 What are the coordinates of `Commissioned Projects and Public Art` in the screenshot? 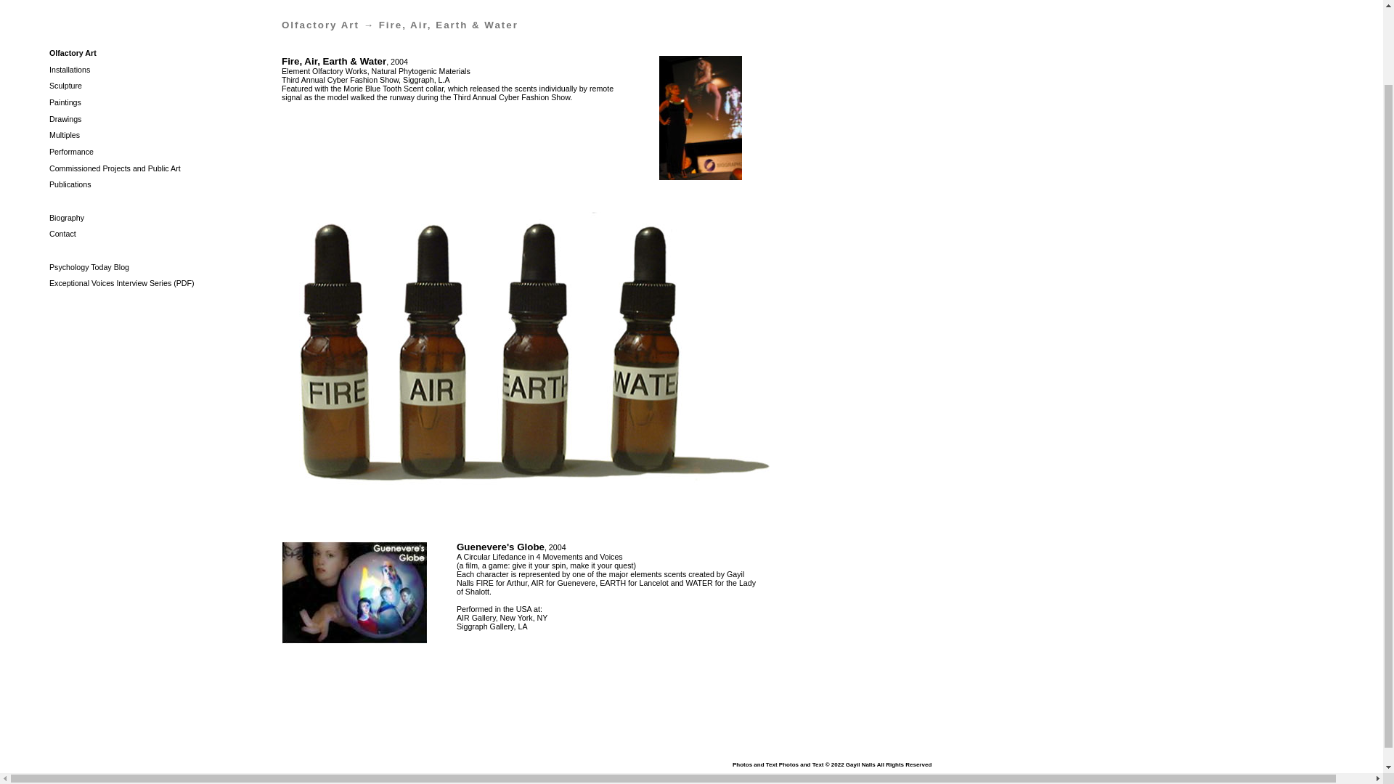 It's located at (115, 168).